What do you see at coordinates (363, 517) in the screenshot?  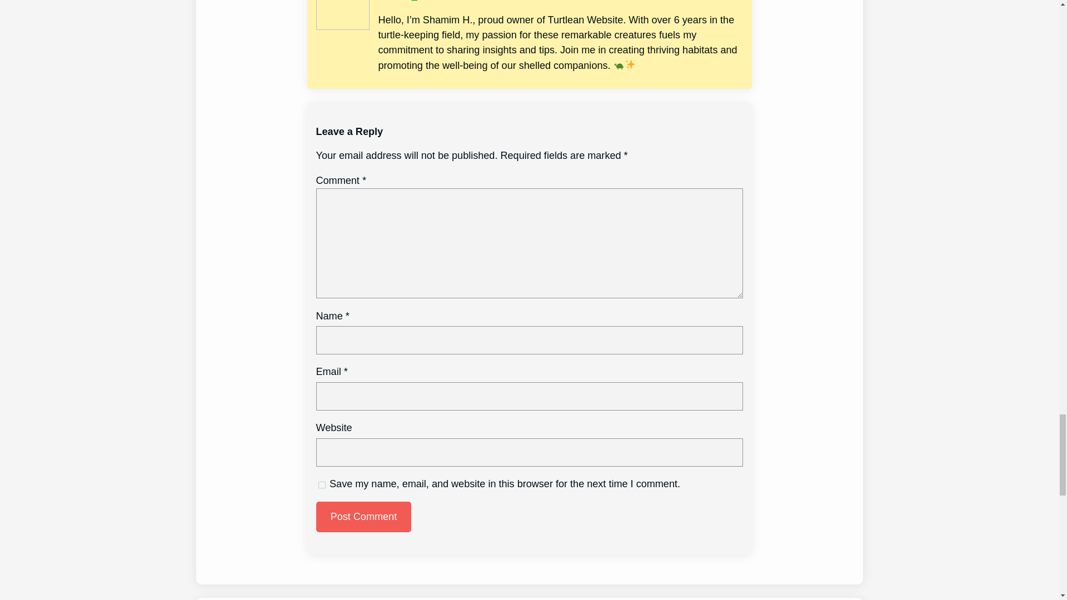 I see `Post Comment` at bounding box center [363, 517].